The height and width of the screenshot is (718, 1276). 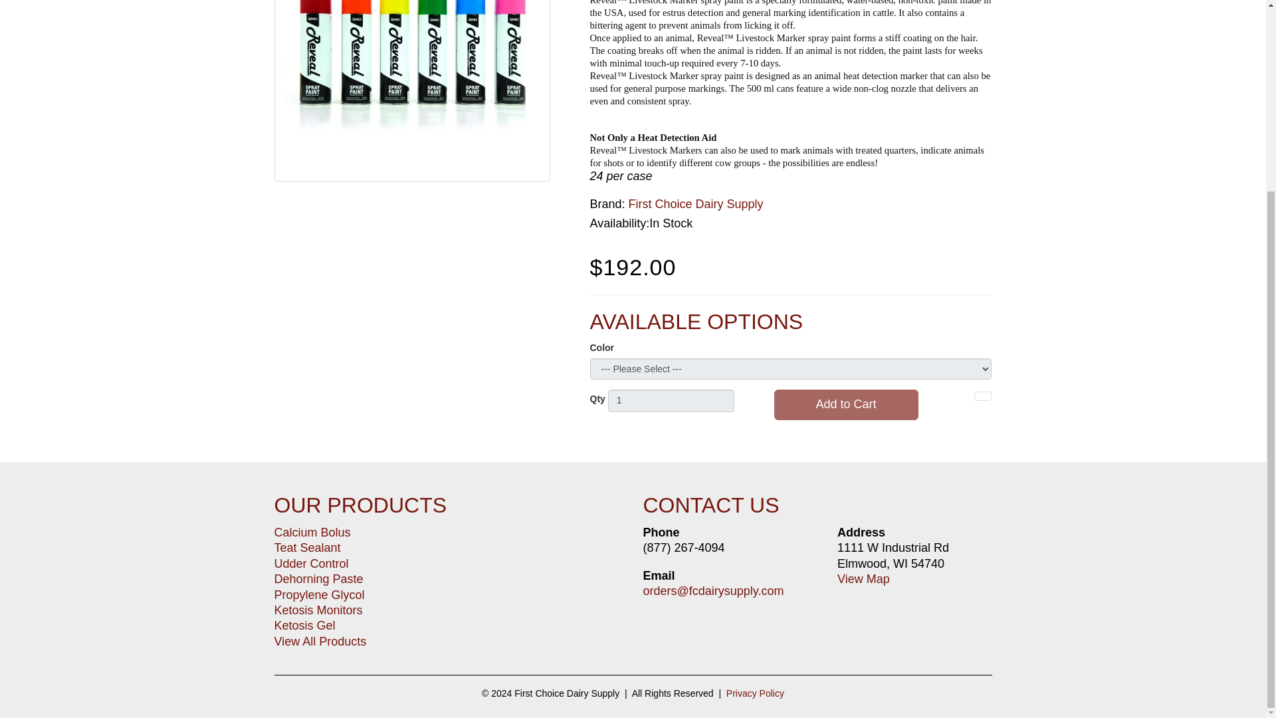 I want to click on Ketosis Monitors, so click(x=318, y=610).